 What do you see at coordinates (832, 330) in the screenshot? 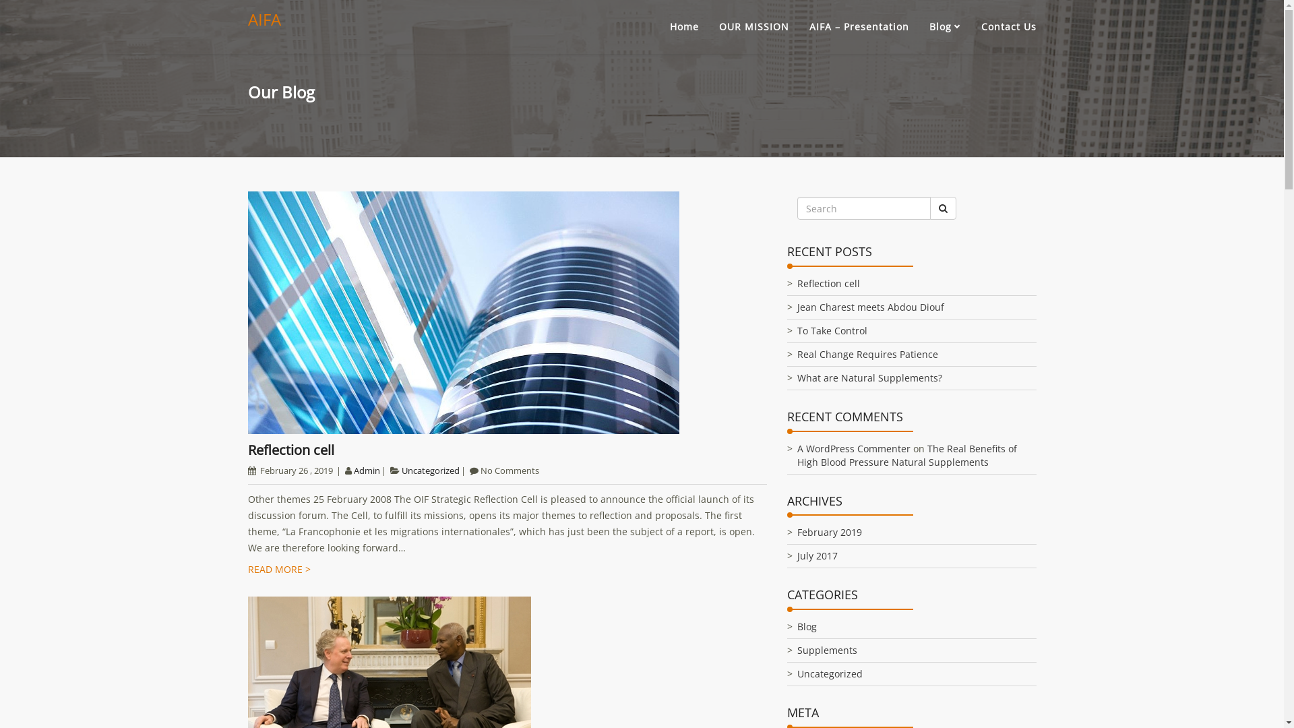
I see `To Take Control` at bounding box center [832, 330].